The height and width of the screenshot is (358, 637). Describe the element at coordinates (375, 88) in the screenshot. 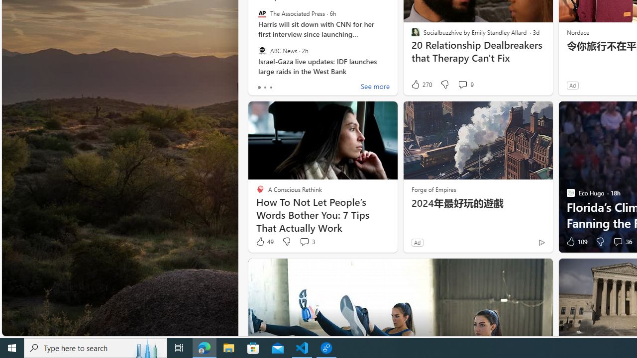

I see `See more` at that location.